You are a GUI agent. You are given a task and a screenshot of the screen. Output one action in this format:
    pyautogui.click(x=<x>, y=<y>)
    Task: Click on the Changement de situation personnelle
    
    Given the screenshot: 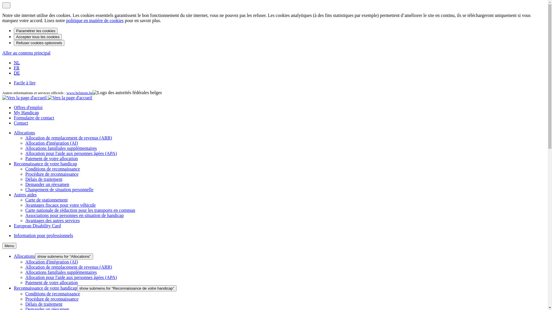 What is the action you would take?
    pyautogui.click(x=59, y=189)
    